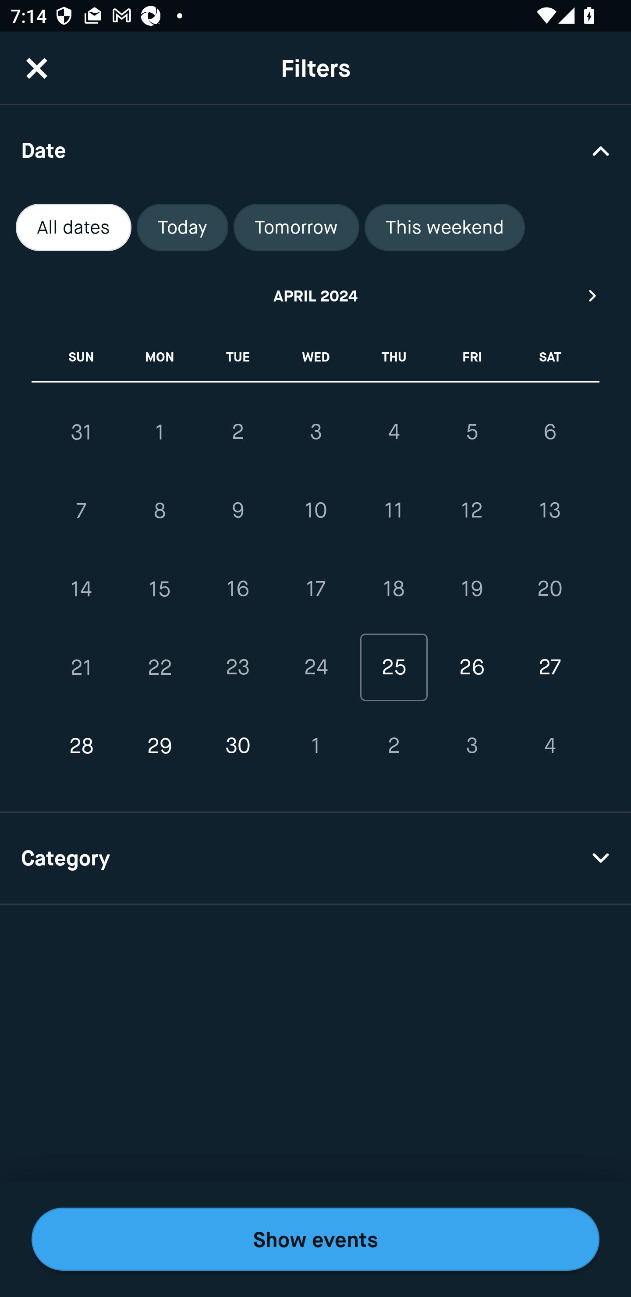 The image size is (631, 1297). What do you see at coordinates (238, 746) in the screenshot?
I see `30` at bounding box center [238, 746].